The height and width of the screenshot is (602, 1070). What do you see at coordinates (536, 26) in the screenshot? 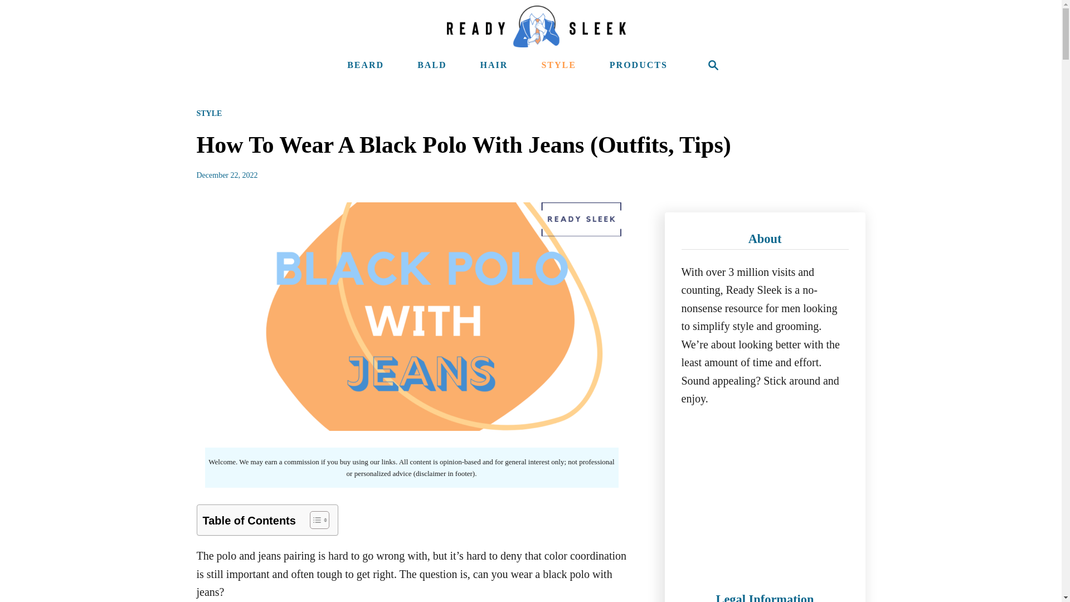
I see `Ready Sleek` at bounding box center [536, 26].